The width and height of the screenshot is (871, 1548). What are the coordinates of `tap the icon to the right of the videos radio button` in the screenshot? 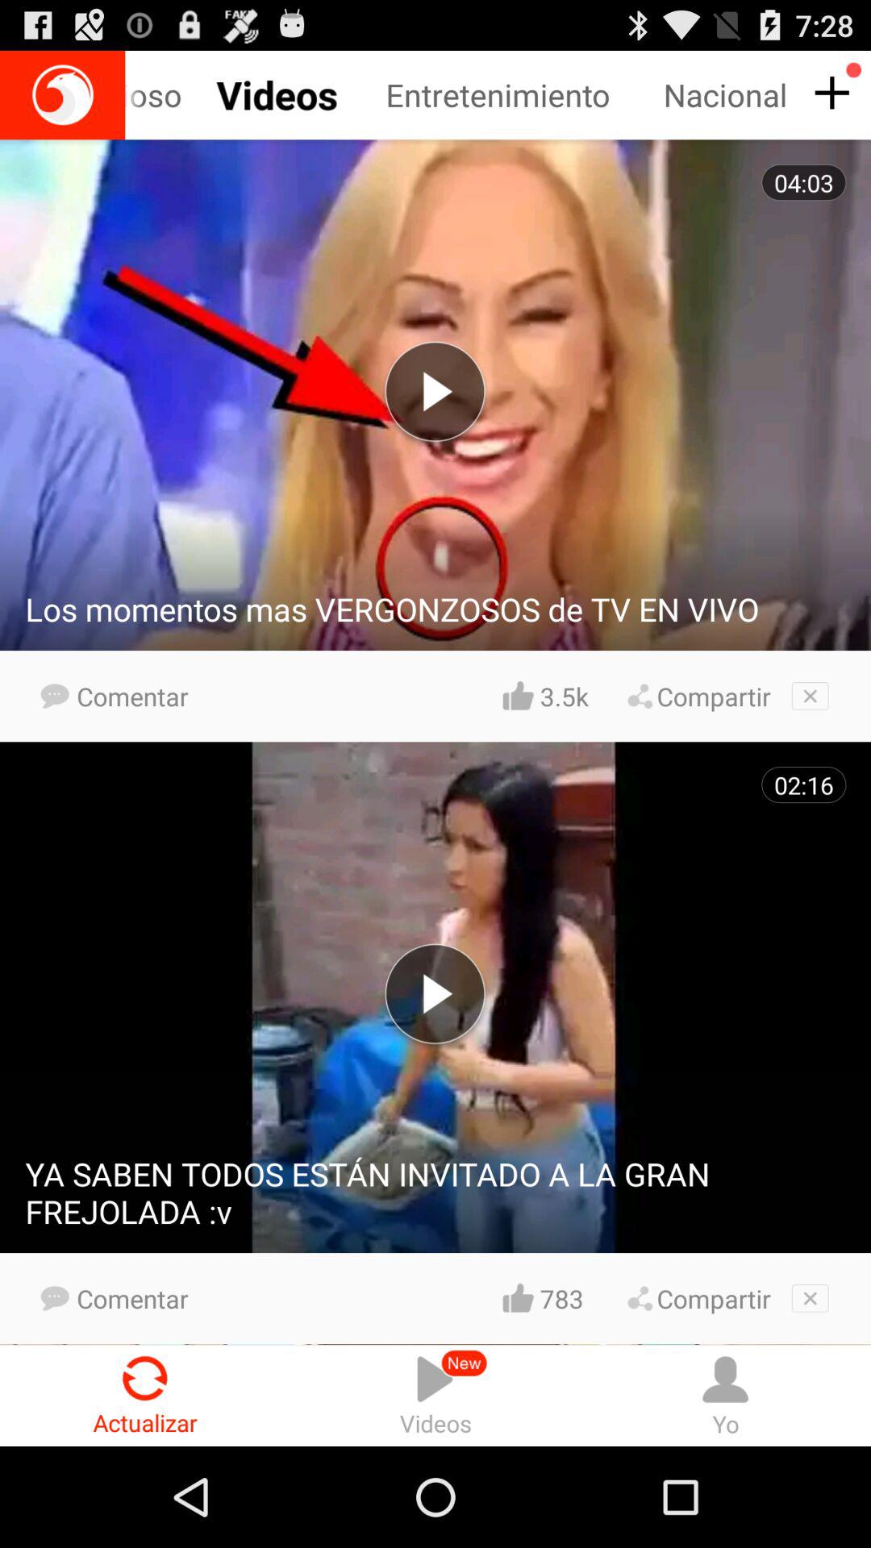 It's located at (726, 1395).